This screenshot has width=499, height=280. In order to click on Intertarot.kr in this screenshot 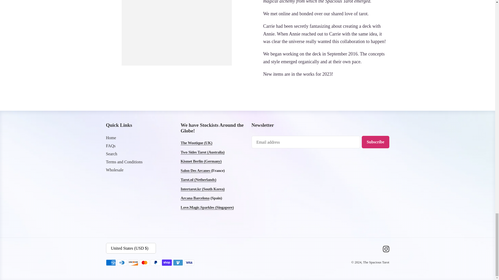, I will do `click(203, 189)`.